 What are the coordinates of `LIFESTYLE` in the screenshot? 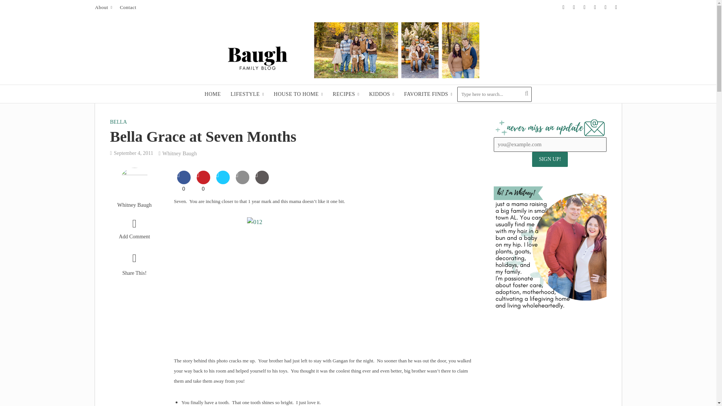 It's located at (247, 94).